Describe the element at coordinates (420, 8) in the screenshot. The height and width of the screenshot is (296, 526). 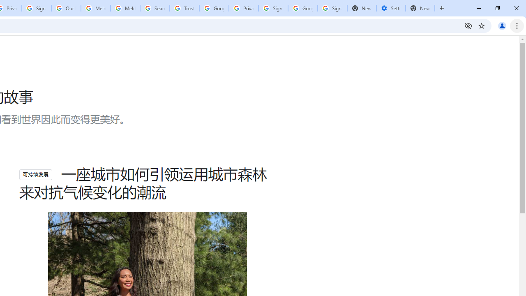
I see `New Tab` at that location.